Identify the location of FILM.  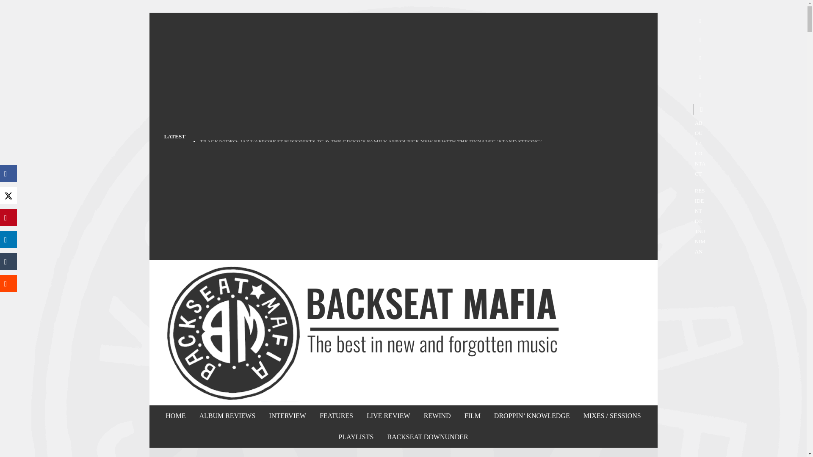
(472, 416).